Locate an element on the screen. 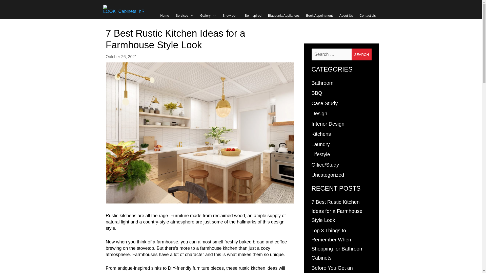 The width and height of the screenshot is (486, 273). Gallery is located at coordinates (208, 16).